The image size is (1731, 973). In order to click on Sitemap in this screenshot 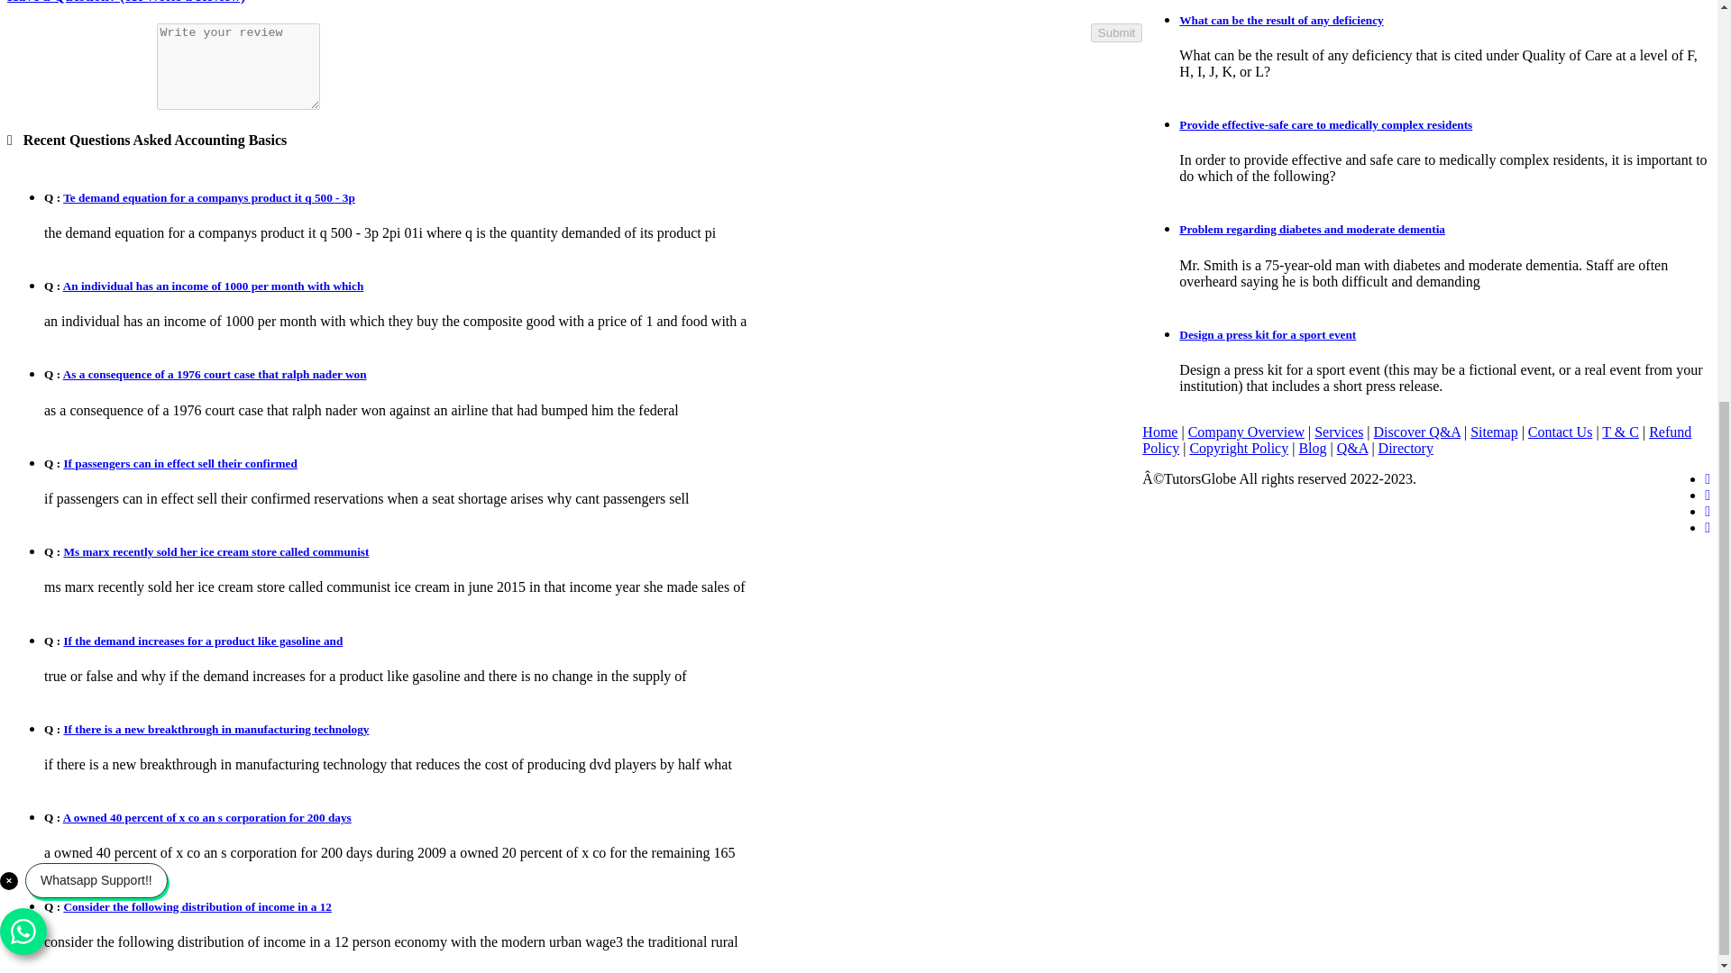, I will do `click(1493, 432)`.